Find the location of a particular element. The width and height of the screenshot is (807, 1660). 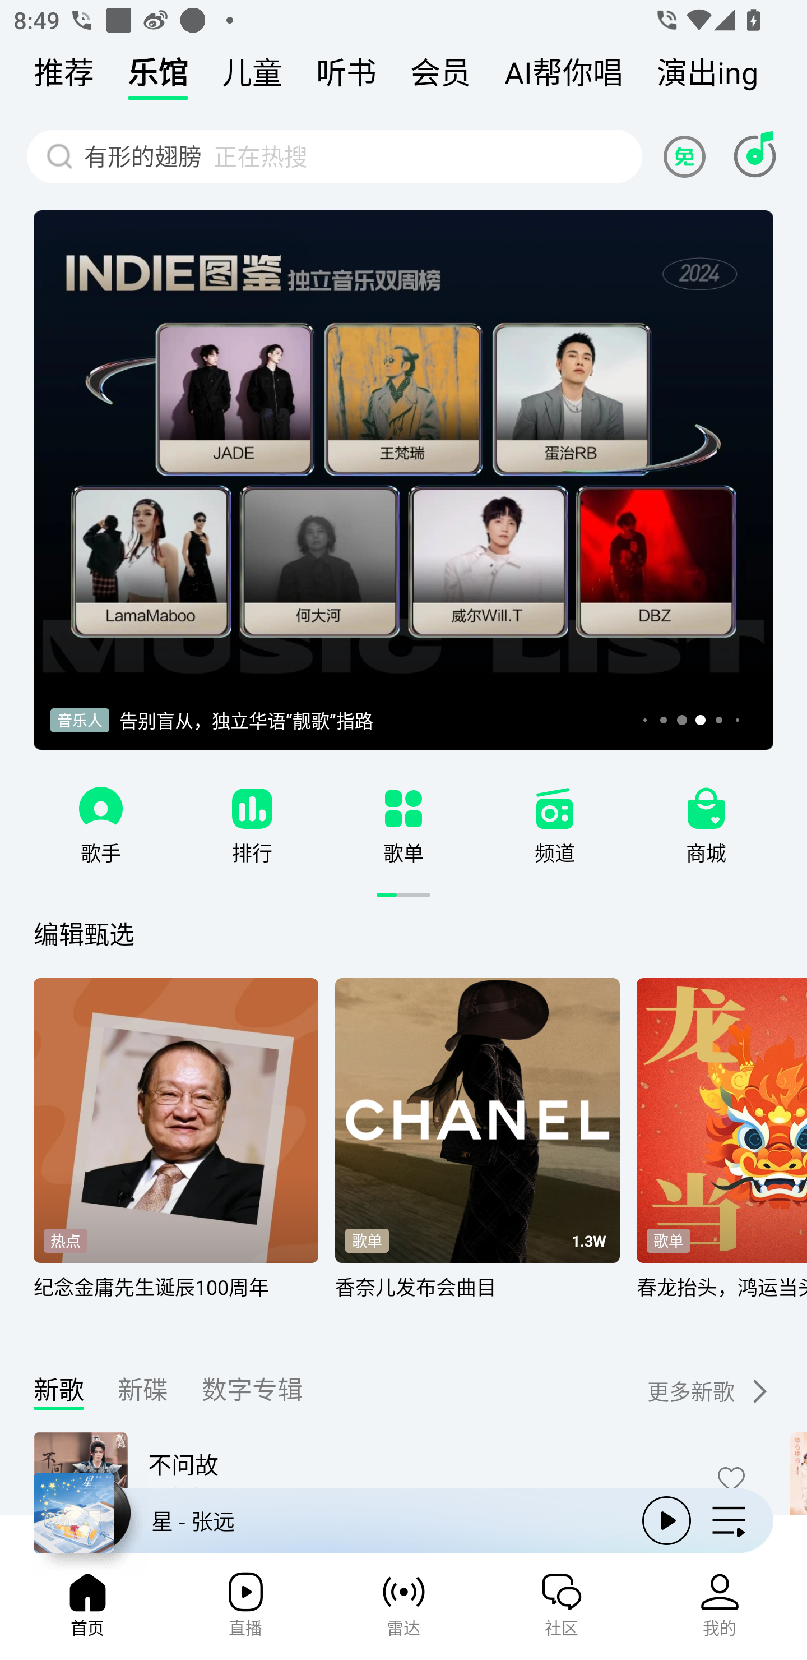

雷达 is located at coordinates (403, 1611).